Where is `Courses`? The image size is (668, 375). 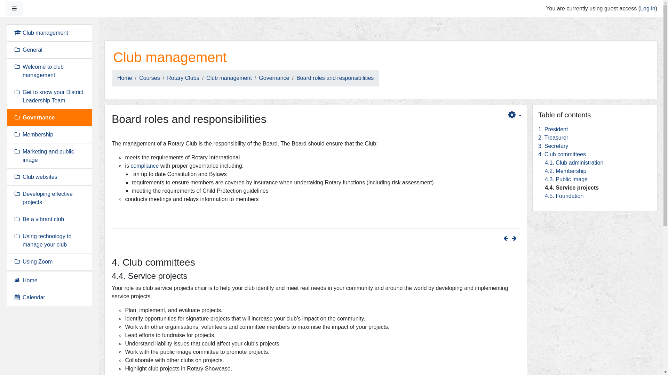
Courses is located at coordinates (150, 78).